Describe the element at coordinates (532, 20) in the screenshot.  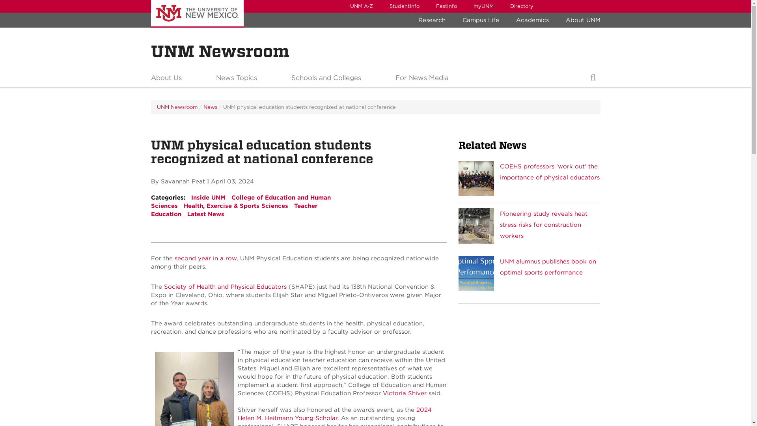
I see `Academics` at that location.